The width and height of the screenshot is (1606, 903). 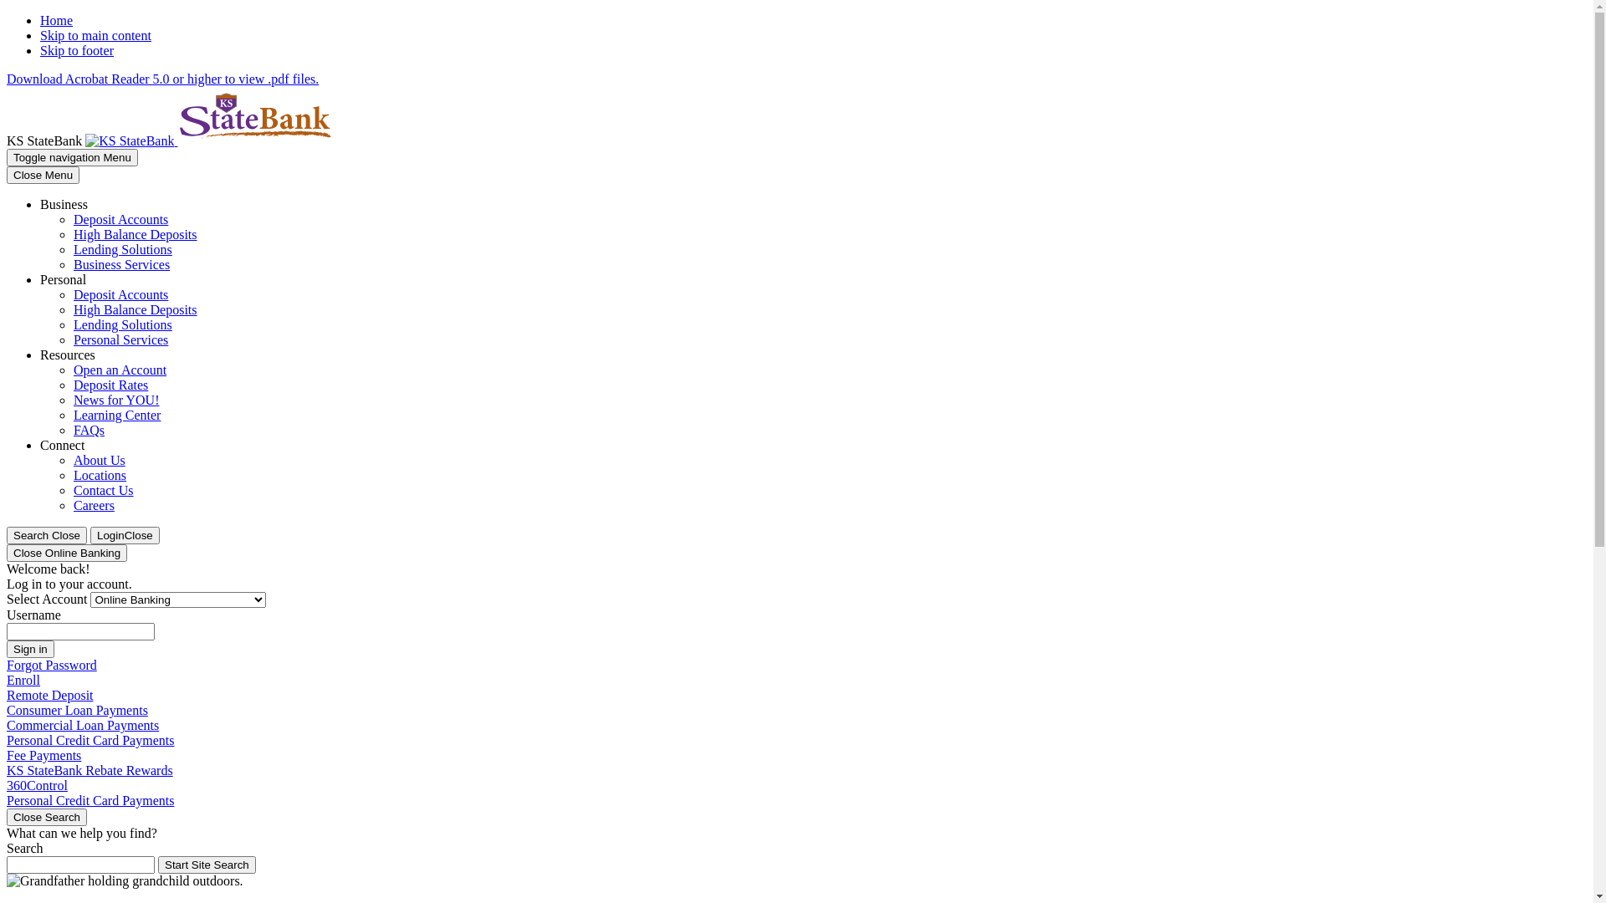 I want to click on Consumer Loan Payments, so click(x=77, y=711).